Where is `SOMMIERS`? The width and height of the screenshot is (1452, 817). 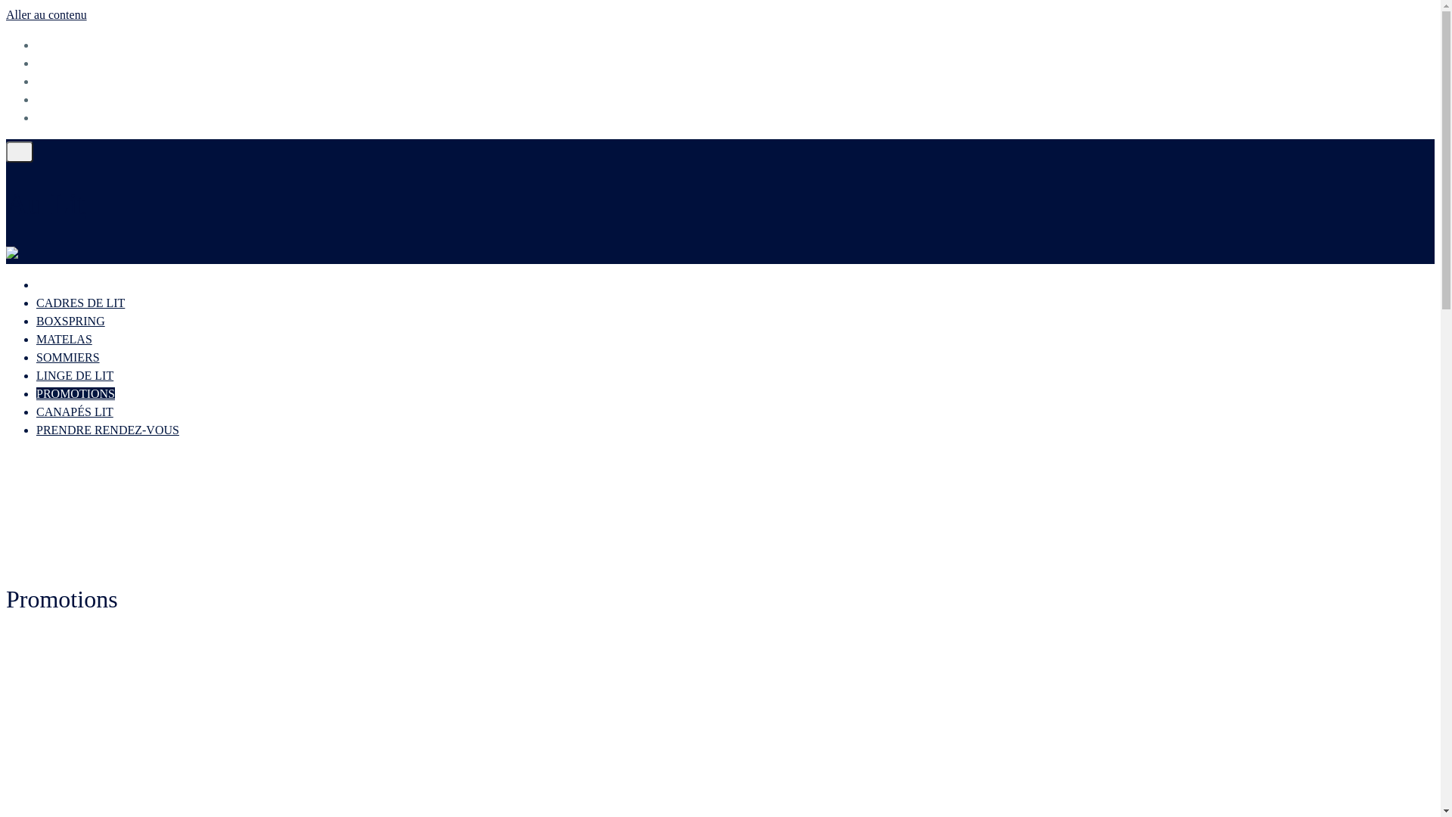 SOMMIERS is located at coordinates (68, 357).